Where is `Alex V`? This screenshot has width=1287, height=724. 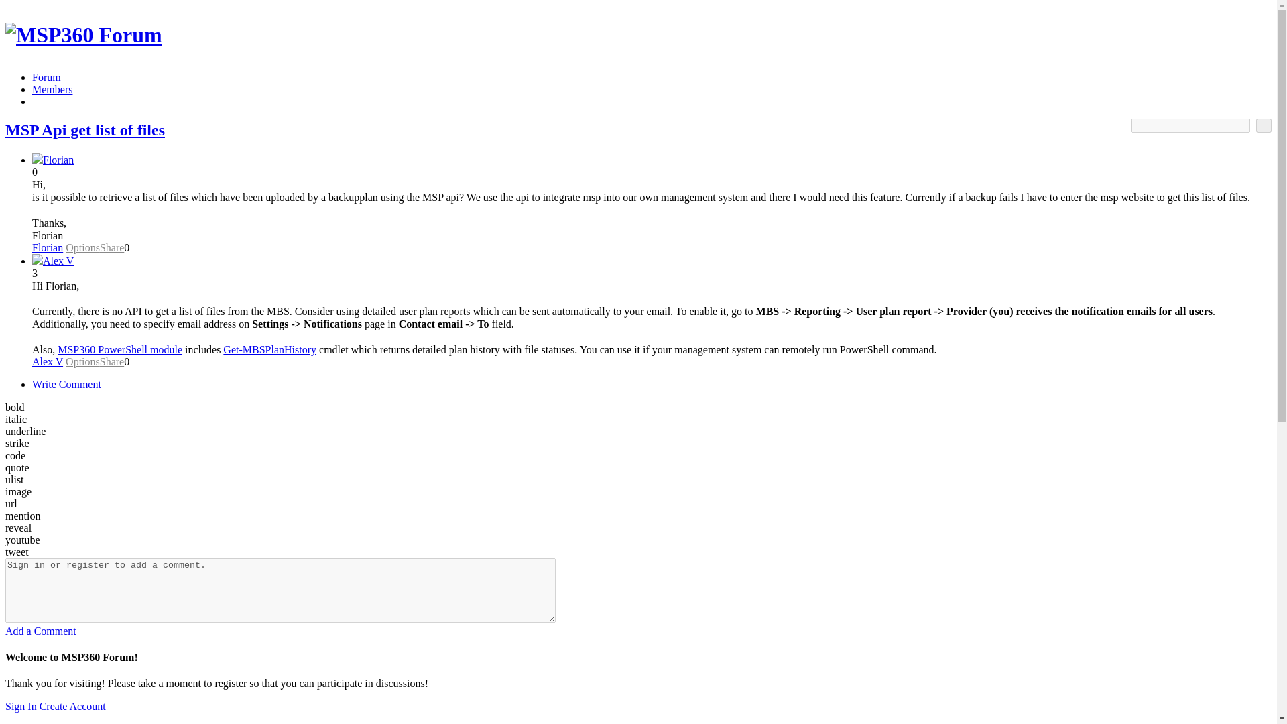
Alex V is located at coordinates (58, 261).